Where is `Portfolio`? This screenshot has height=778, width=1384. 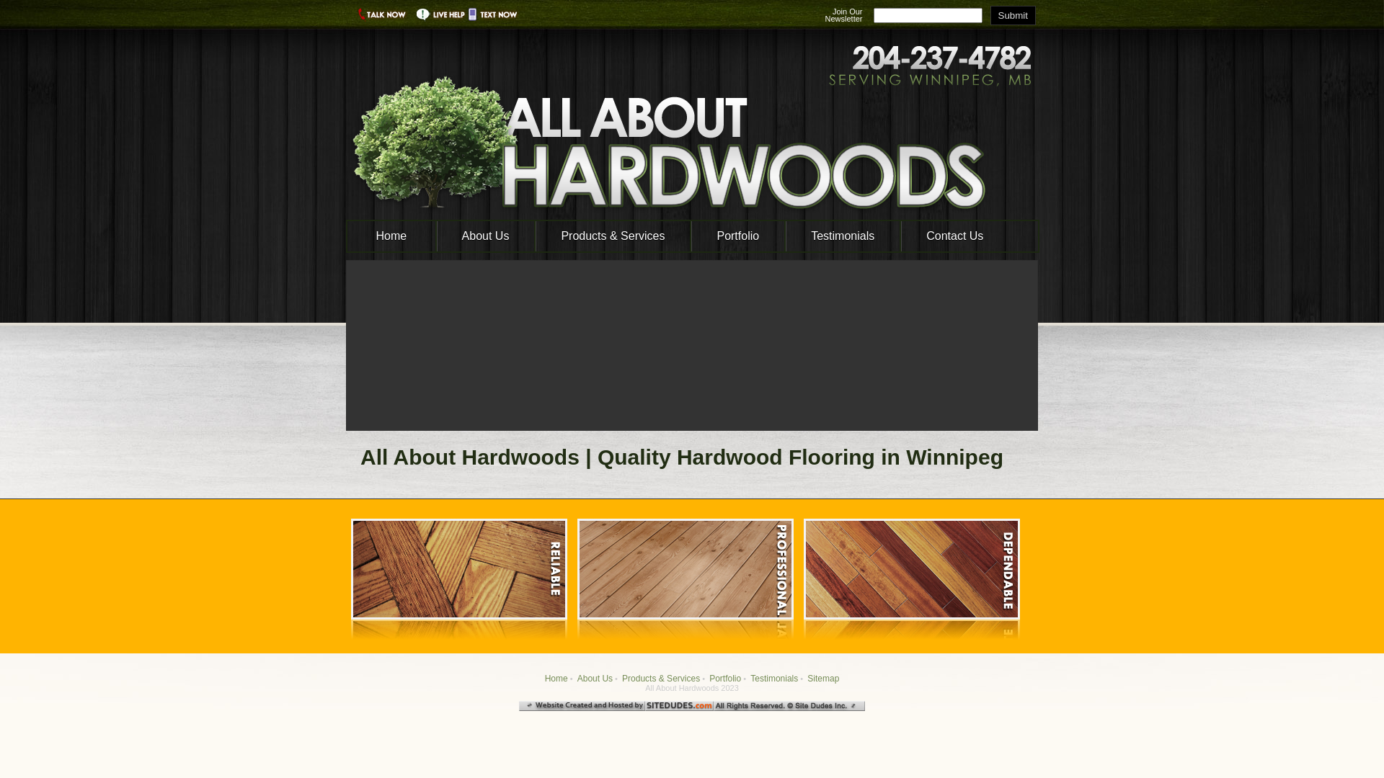 Portfolio is located at coordinates (738, 236).